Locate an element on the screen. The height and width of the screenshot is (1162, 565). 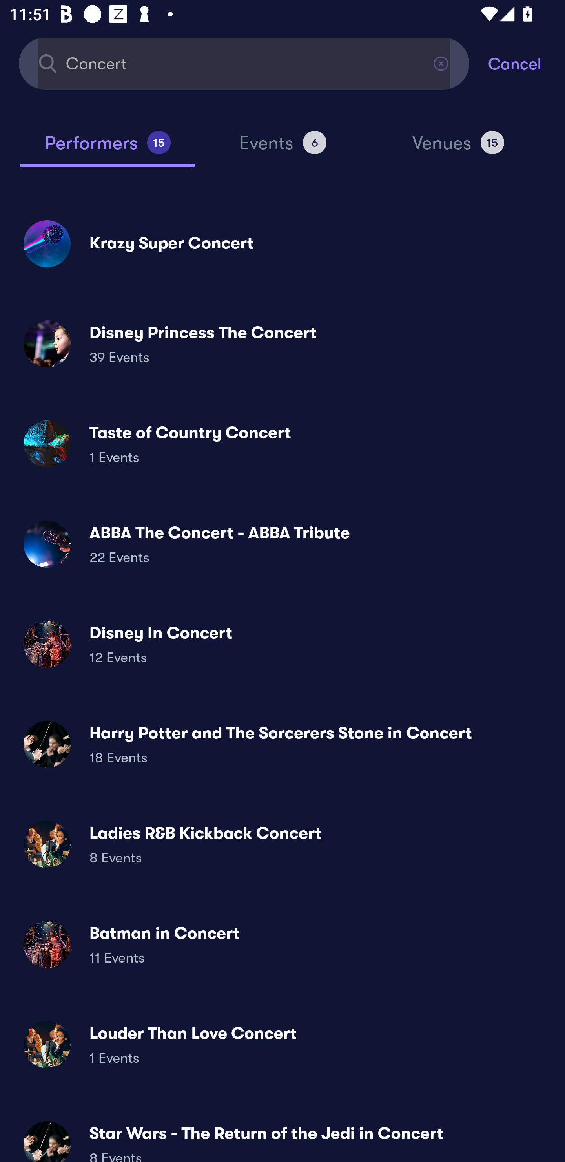
Taste of Country Concert 1 Events is located at coordinates (282, 444).